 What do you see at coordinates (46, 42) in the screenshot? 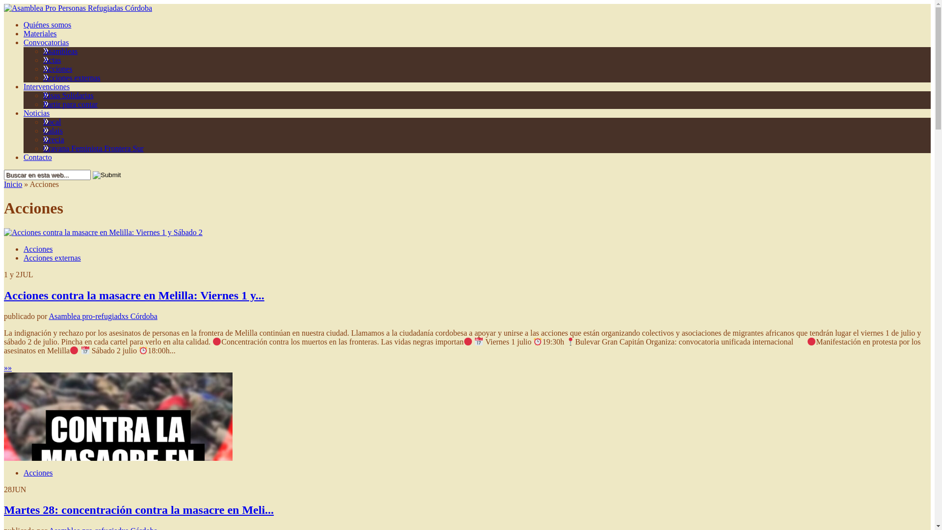
I see `Convocatorias` at bounding box center [46, 42].